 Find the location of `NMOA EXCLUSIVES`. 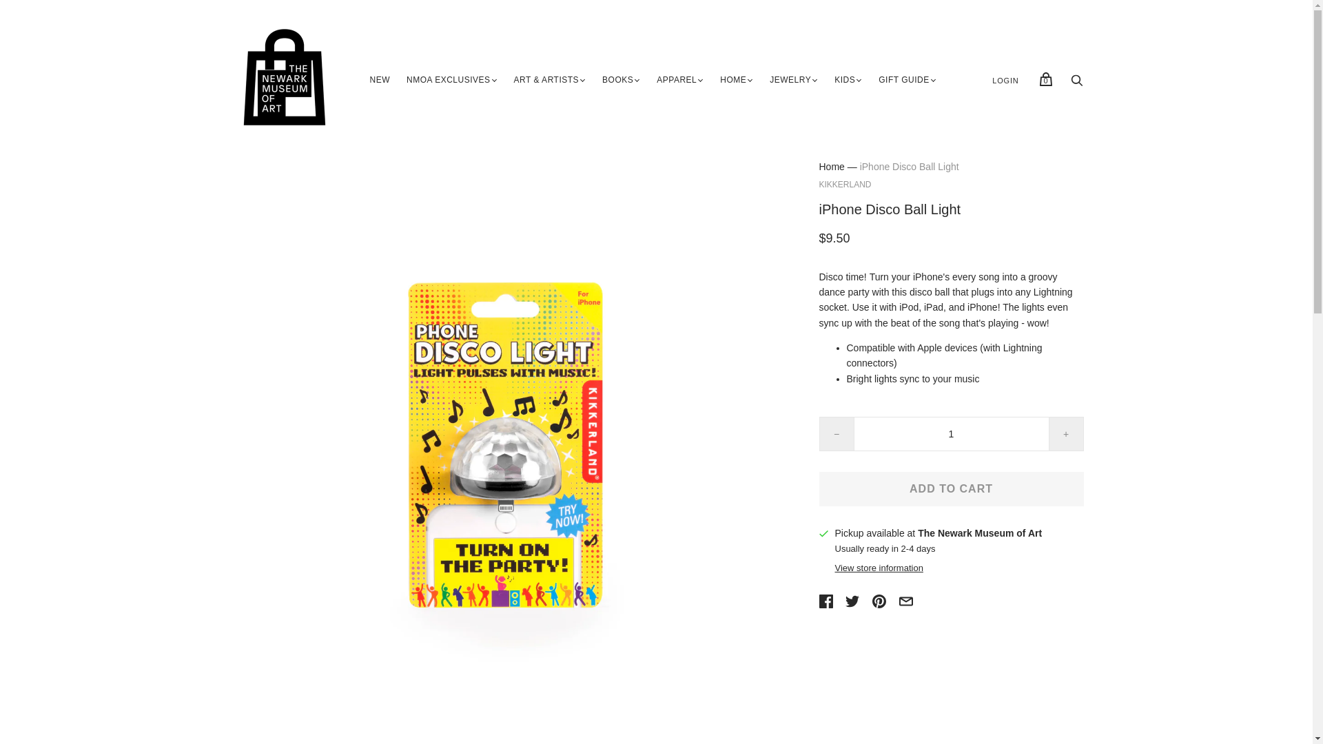

NMOA EXCLUSIVES is located at coordinates (448, 81).